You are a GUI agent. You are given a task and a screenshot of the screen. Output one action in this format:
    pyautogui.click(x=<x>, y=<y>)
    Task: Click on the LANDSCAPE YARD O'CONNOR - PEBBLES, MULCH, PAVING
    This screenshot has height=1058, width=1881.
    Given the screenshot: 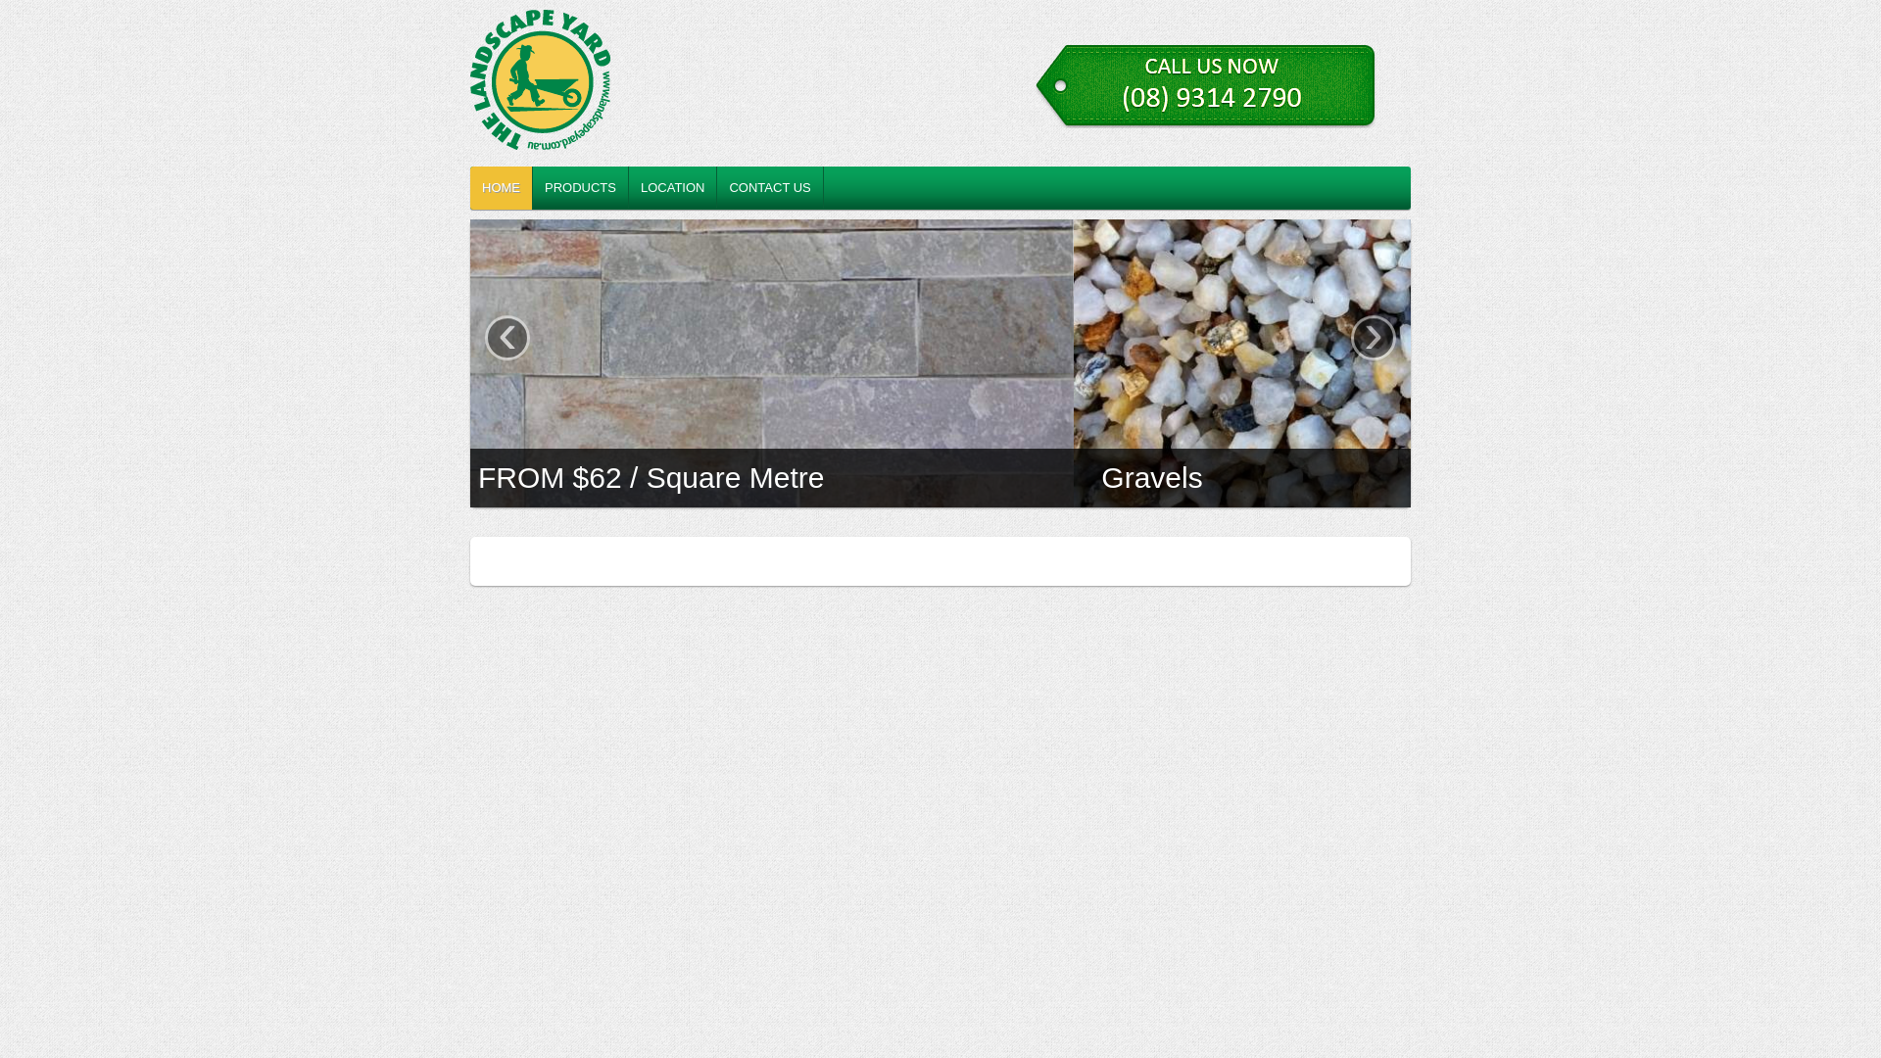 What is the action you would take?
    pyautogui.click(x=642, y=83)
    